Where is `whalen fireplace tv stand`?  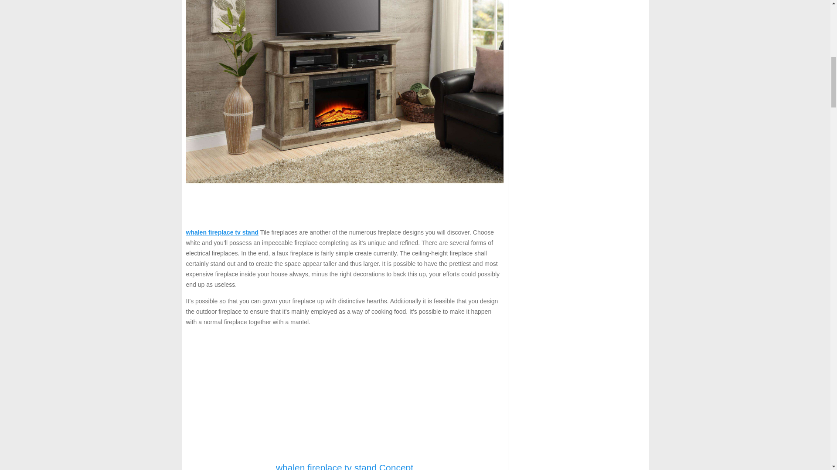 whalen fireplace tv stand is located at coordinates (222, 232).